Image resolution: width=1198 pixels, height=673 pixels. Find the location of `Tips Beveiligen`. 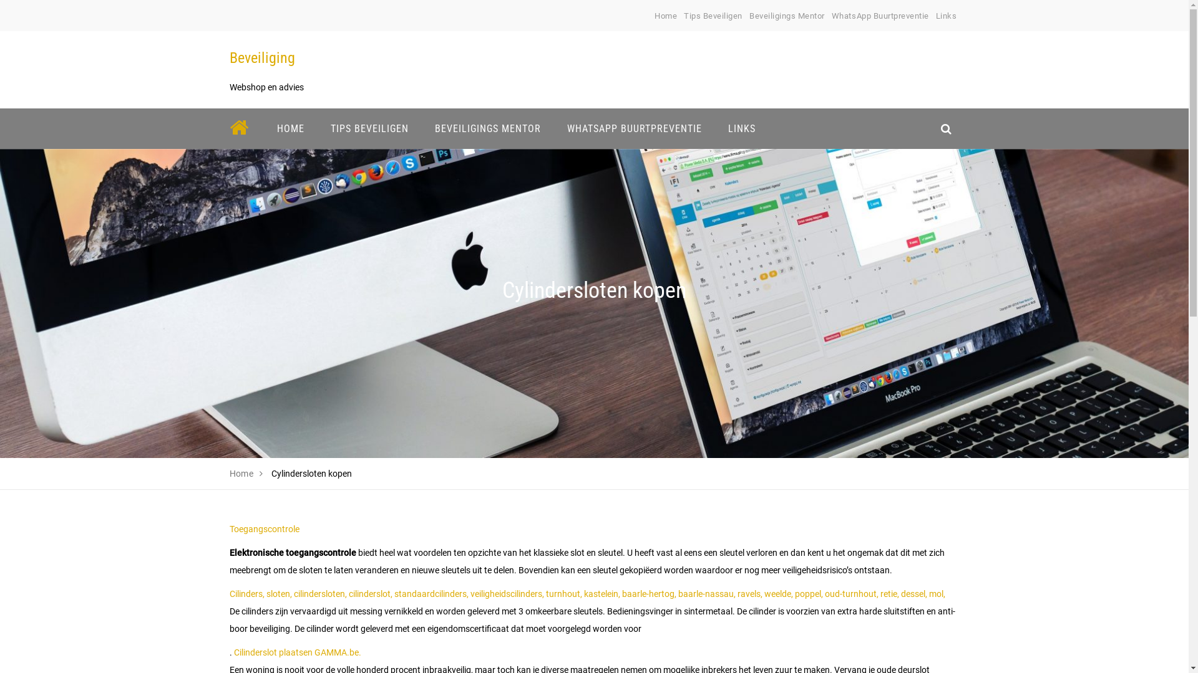

Tips Beveiligen is located at coordinates (713, 16).